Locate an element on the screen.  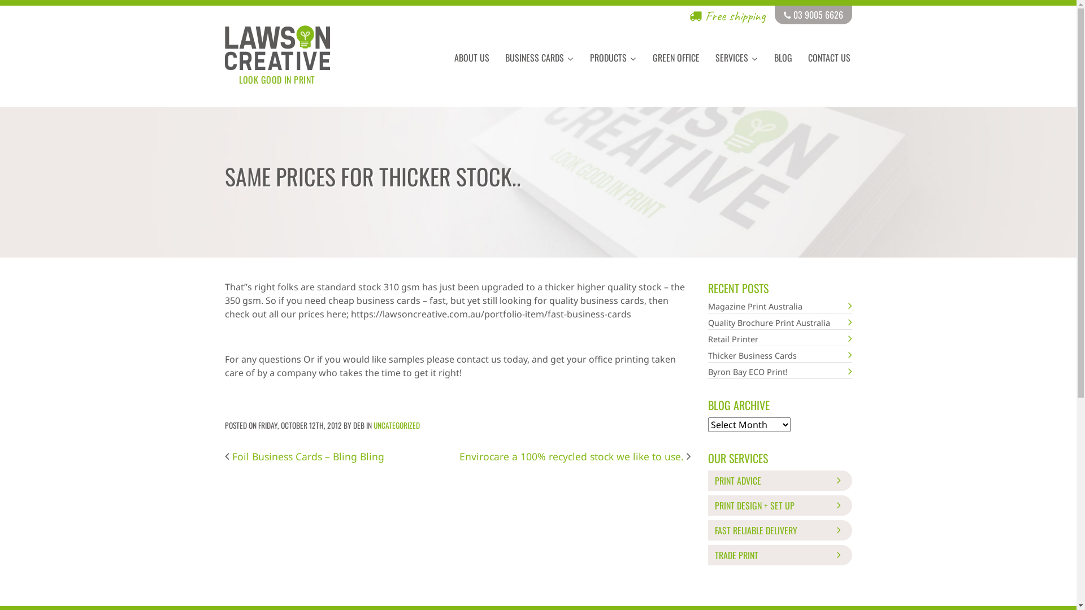
GREEN OFFICE is located at coordinates (676, 58).